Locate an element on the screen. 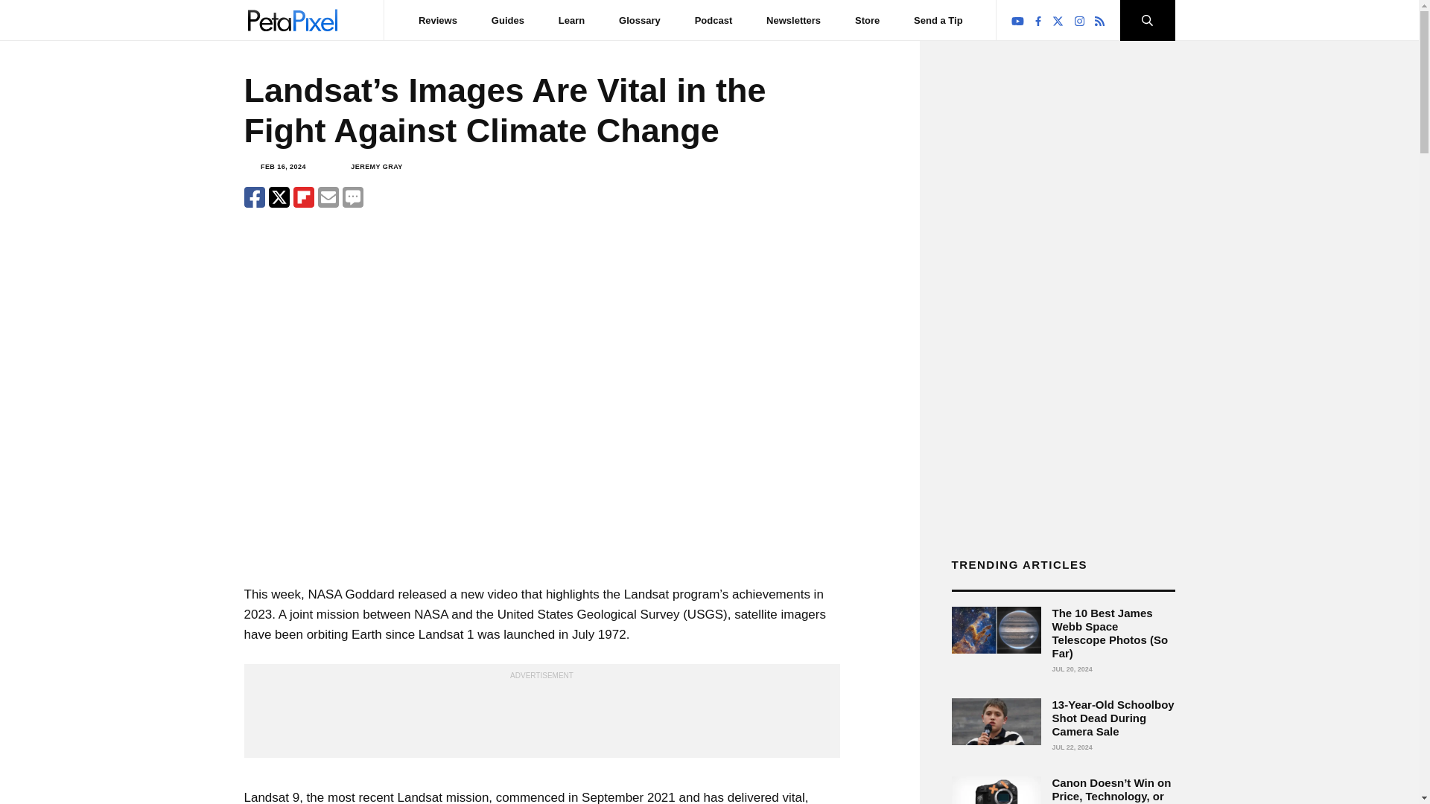 This screenshot has height=804, width=1430. Follow PetaPixel on YouTube is located at coordinates (1017, 21).